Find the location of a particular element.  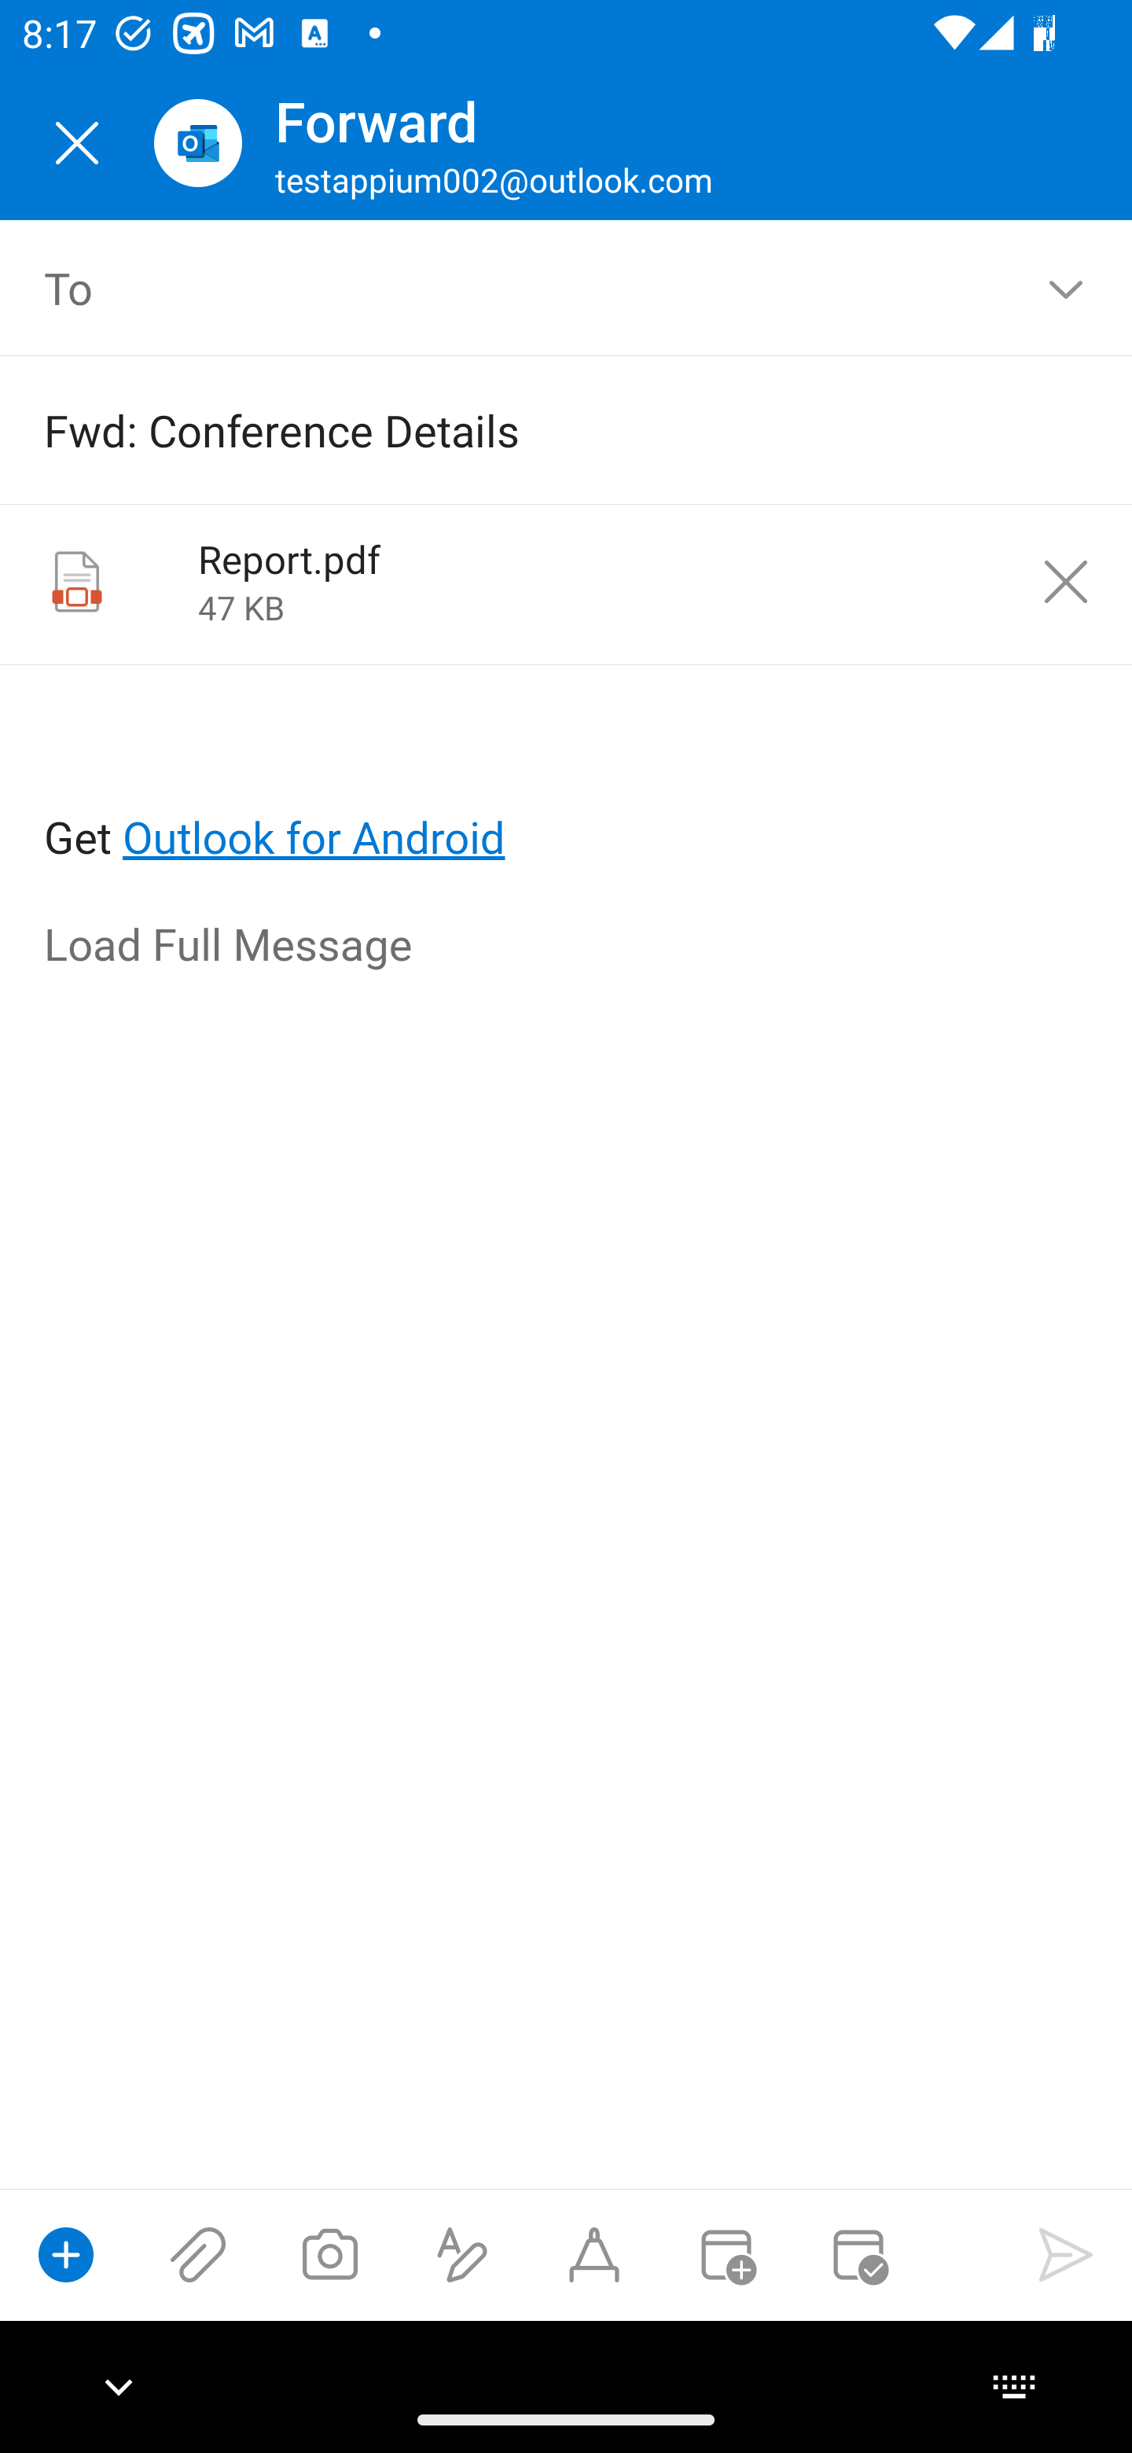

Remove attachment Report.pdf is located at coordinates (1066, 582).